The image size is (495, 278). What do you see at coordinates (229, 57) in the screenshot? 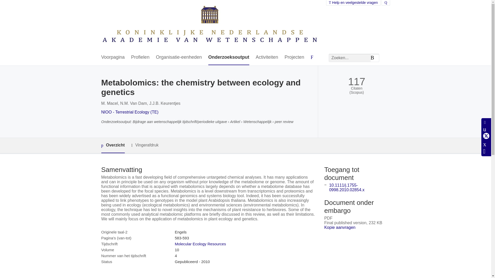
I see `Onderzoeksoutput` at bounding box center [229, 57].